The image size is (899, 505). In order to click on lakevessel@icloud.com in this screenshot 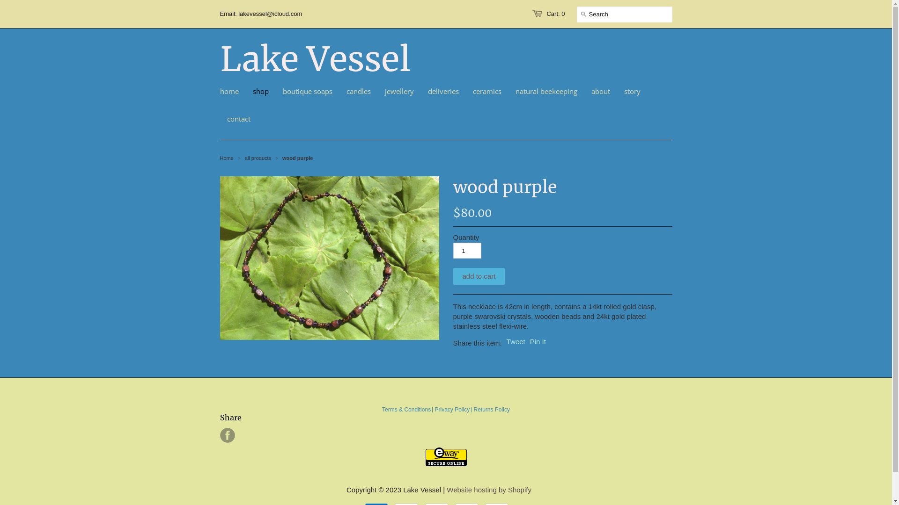, I will do `click(270, 14)`.